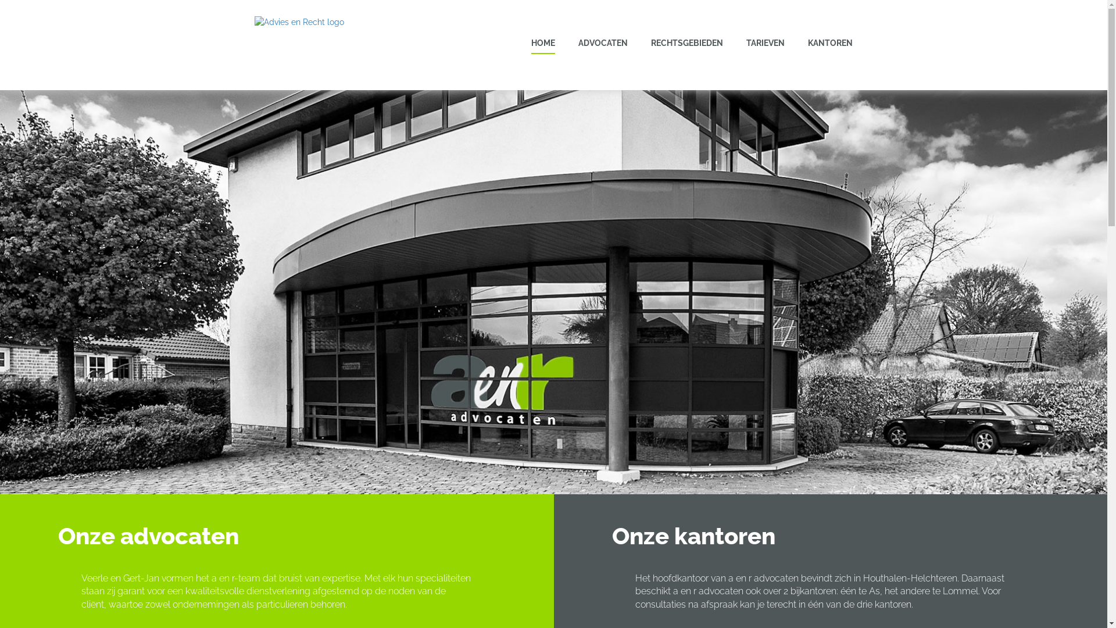  What do you see at coordinates (687, 43) in the screenshot?
I see `RECHTSGEBIEDEN` at bounding box center [687, 43].